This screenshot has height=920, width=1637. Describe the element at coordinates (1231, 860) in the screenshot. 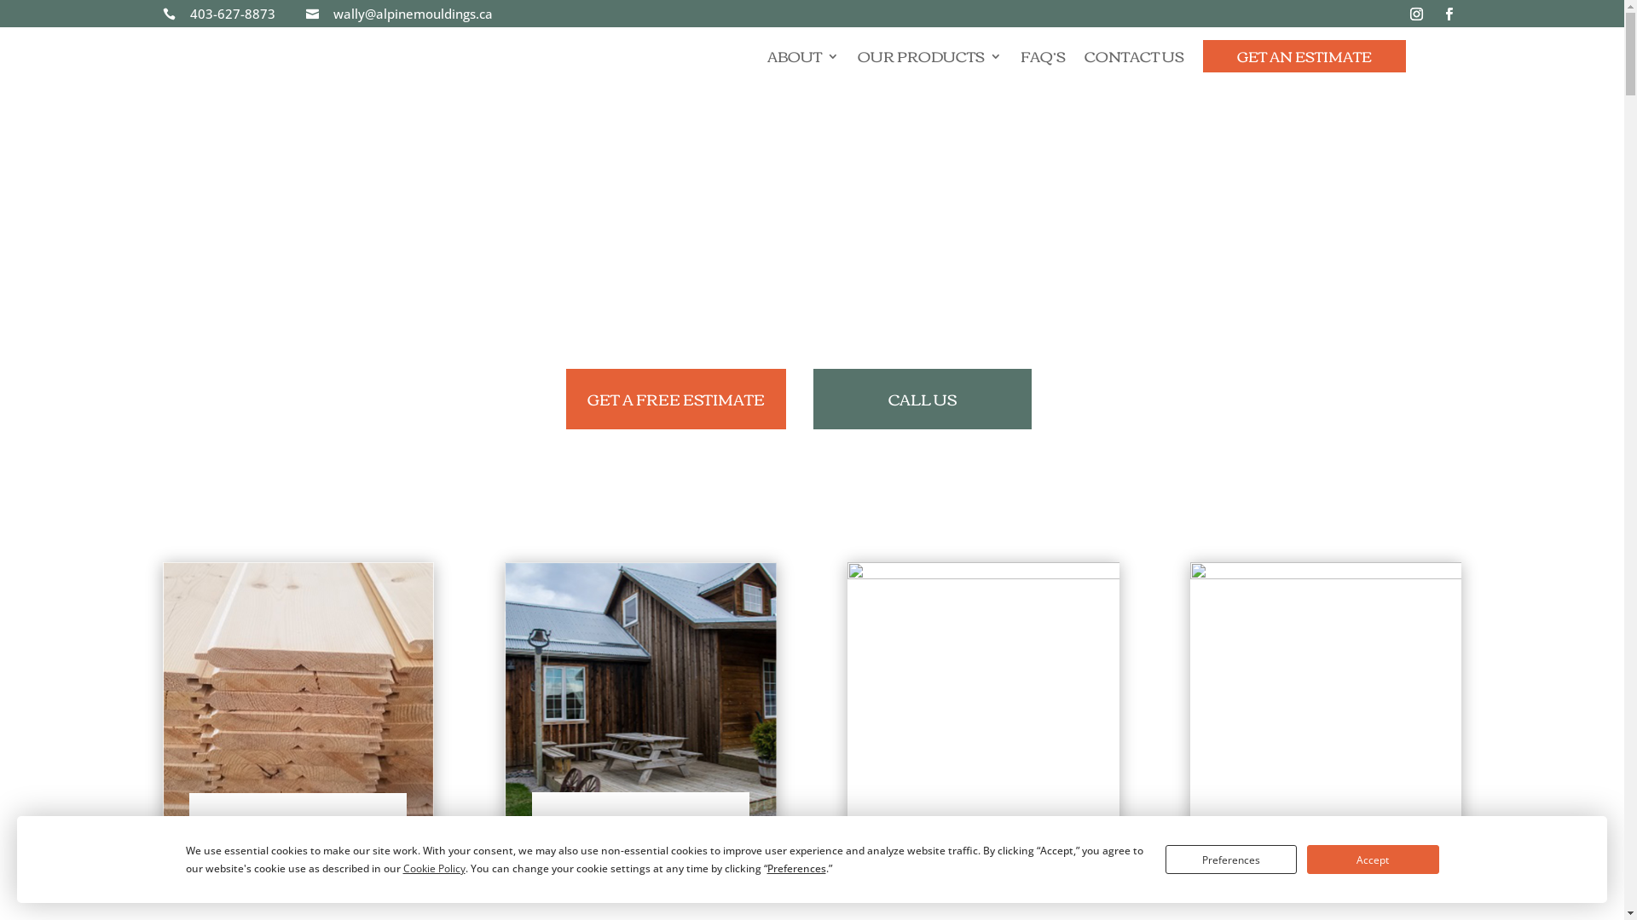

I see `Preferences` at that location.